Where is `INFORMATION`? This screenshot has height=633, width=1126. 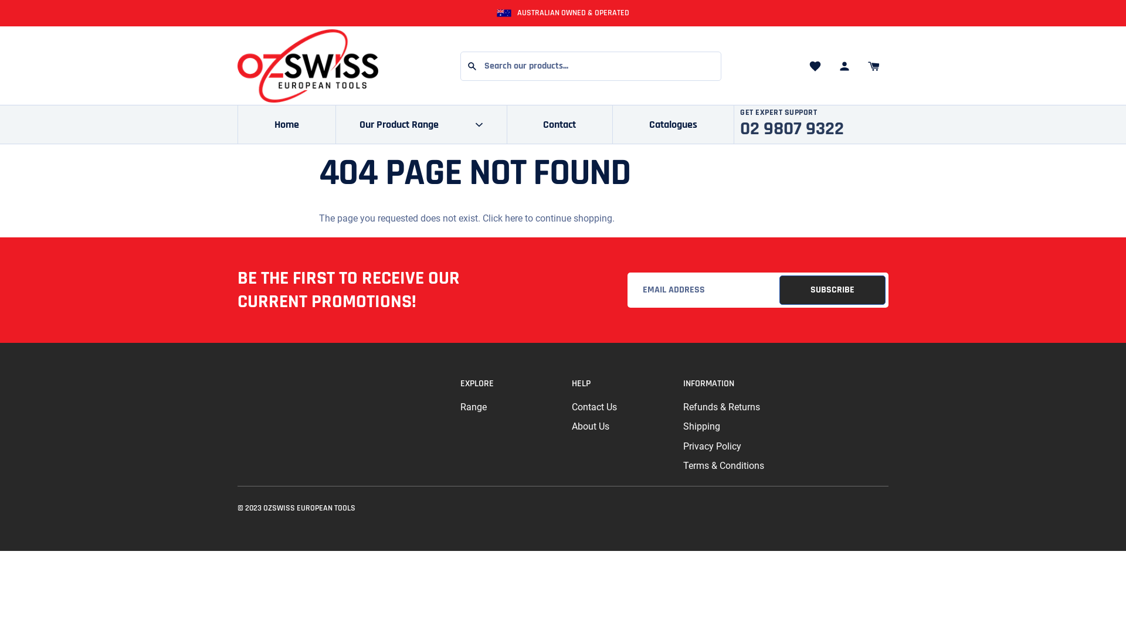 INFORMATION is located at coordinates (730, 384).